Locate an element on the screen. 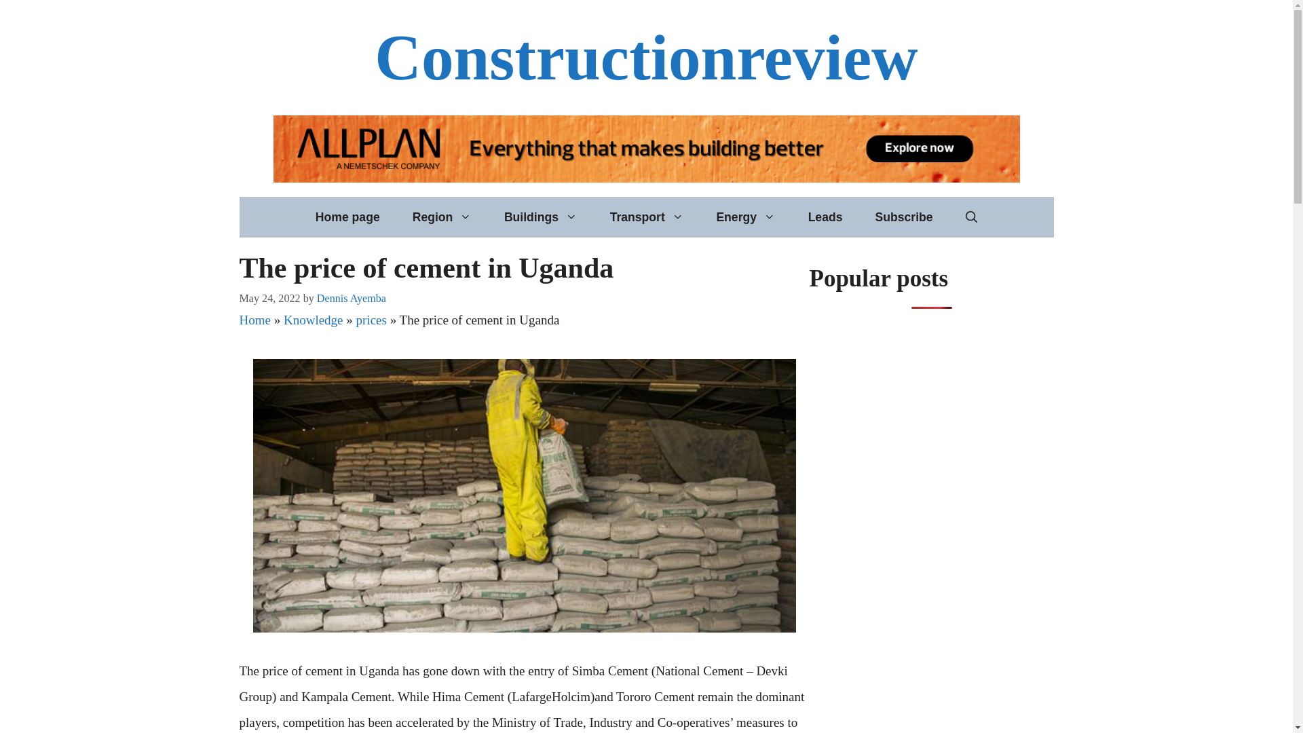 This screenshot has width=1303, height=733. Constructionreview is located at coordinates (646, 58).